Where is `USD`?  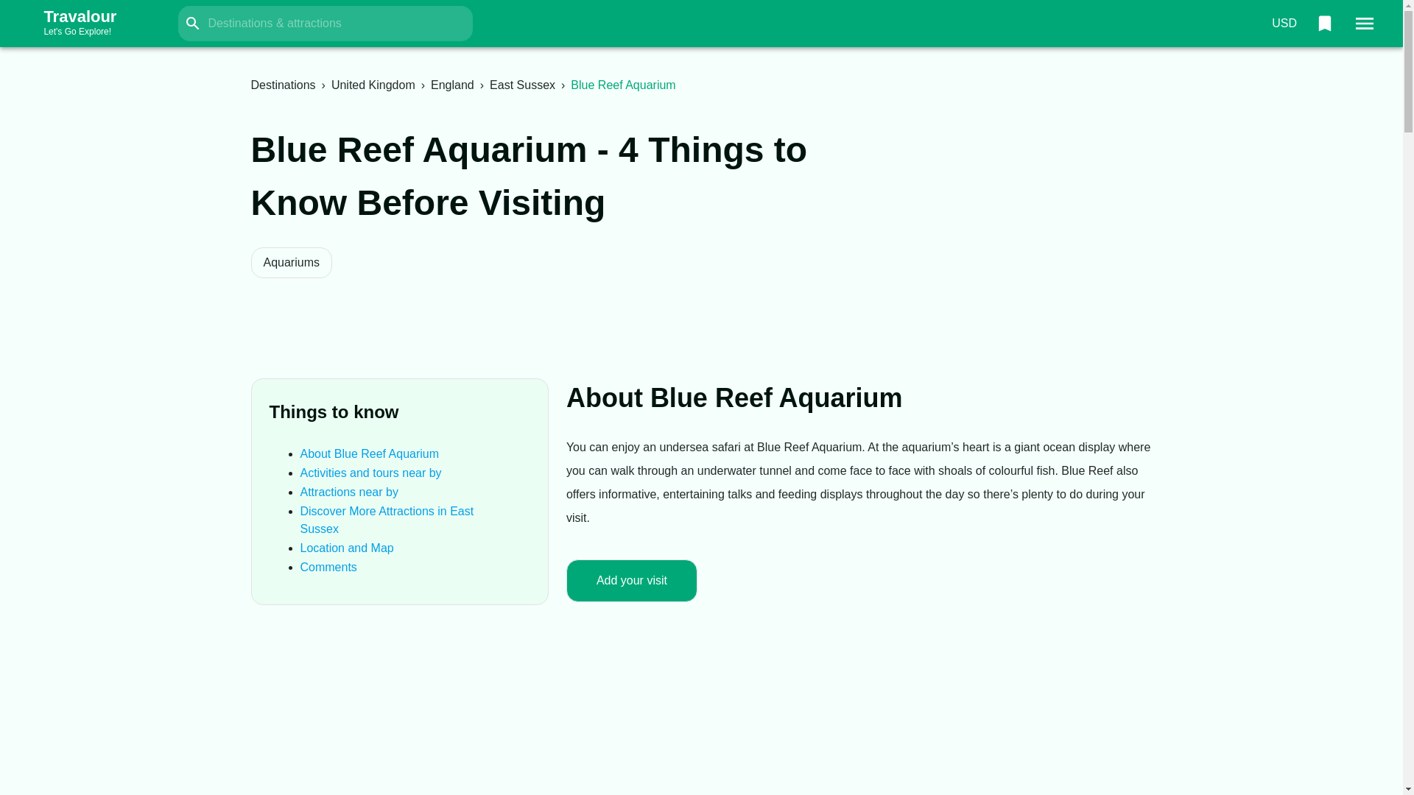 USD is located at coordinates (328, 567).